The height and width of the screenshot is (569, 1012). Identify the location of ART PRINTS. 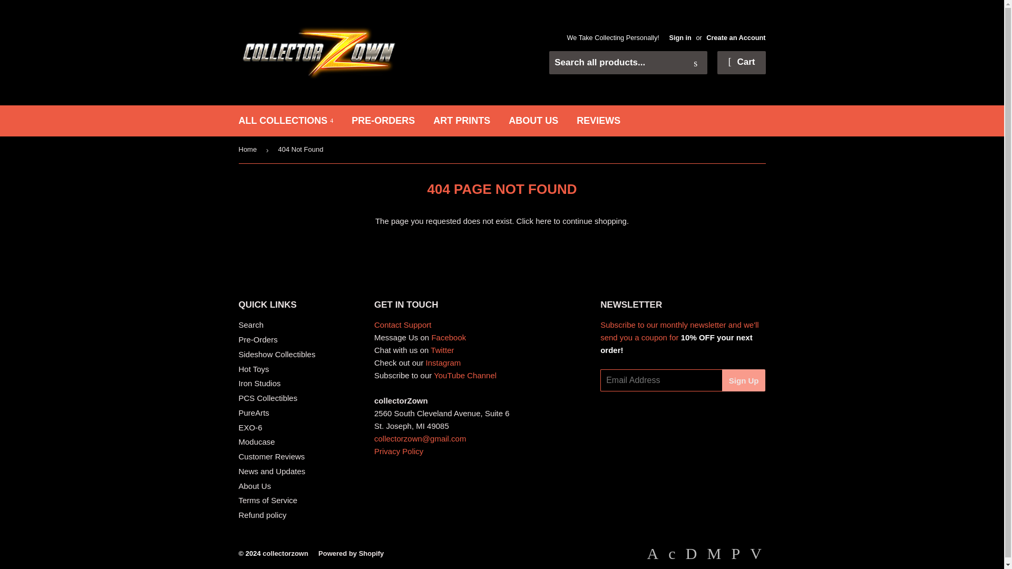
(461, 121).